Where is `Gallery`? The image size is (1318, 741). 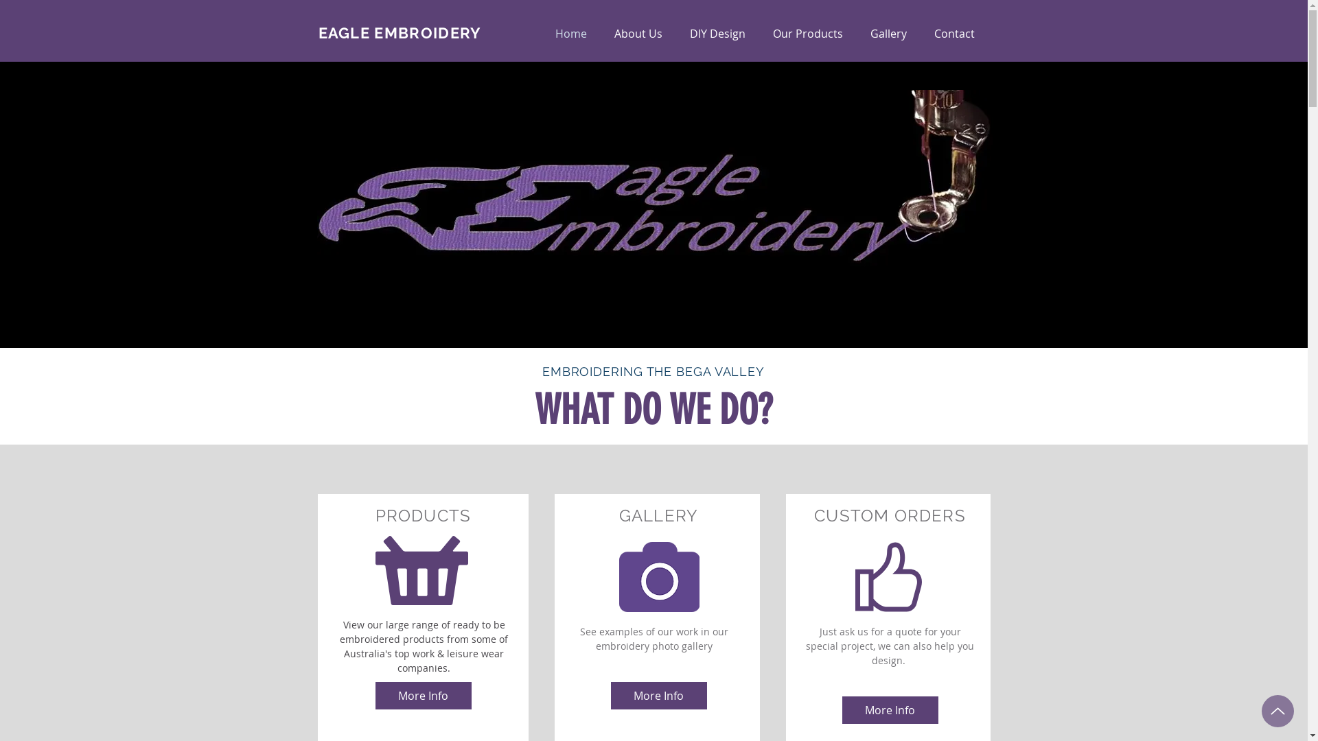 Gallery is located at coordinates (888, 34).